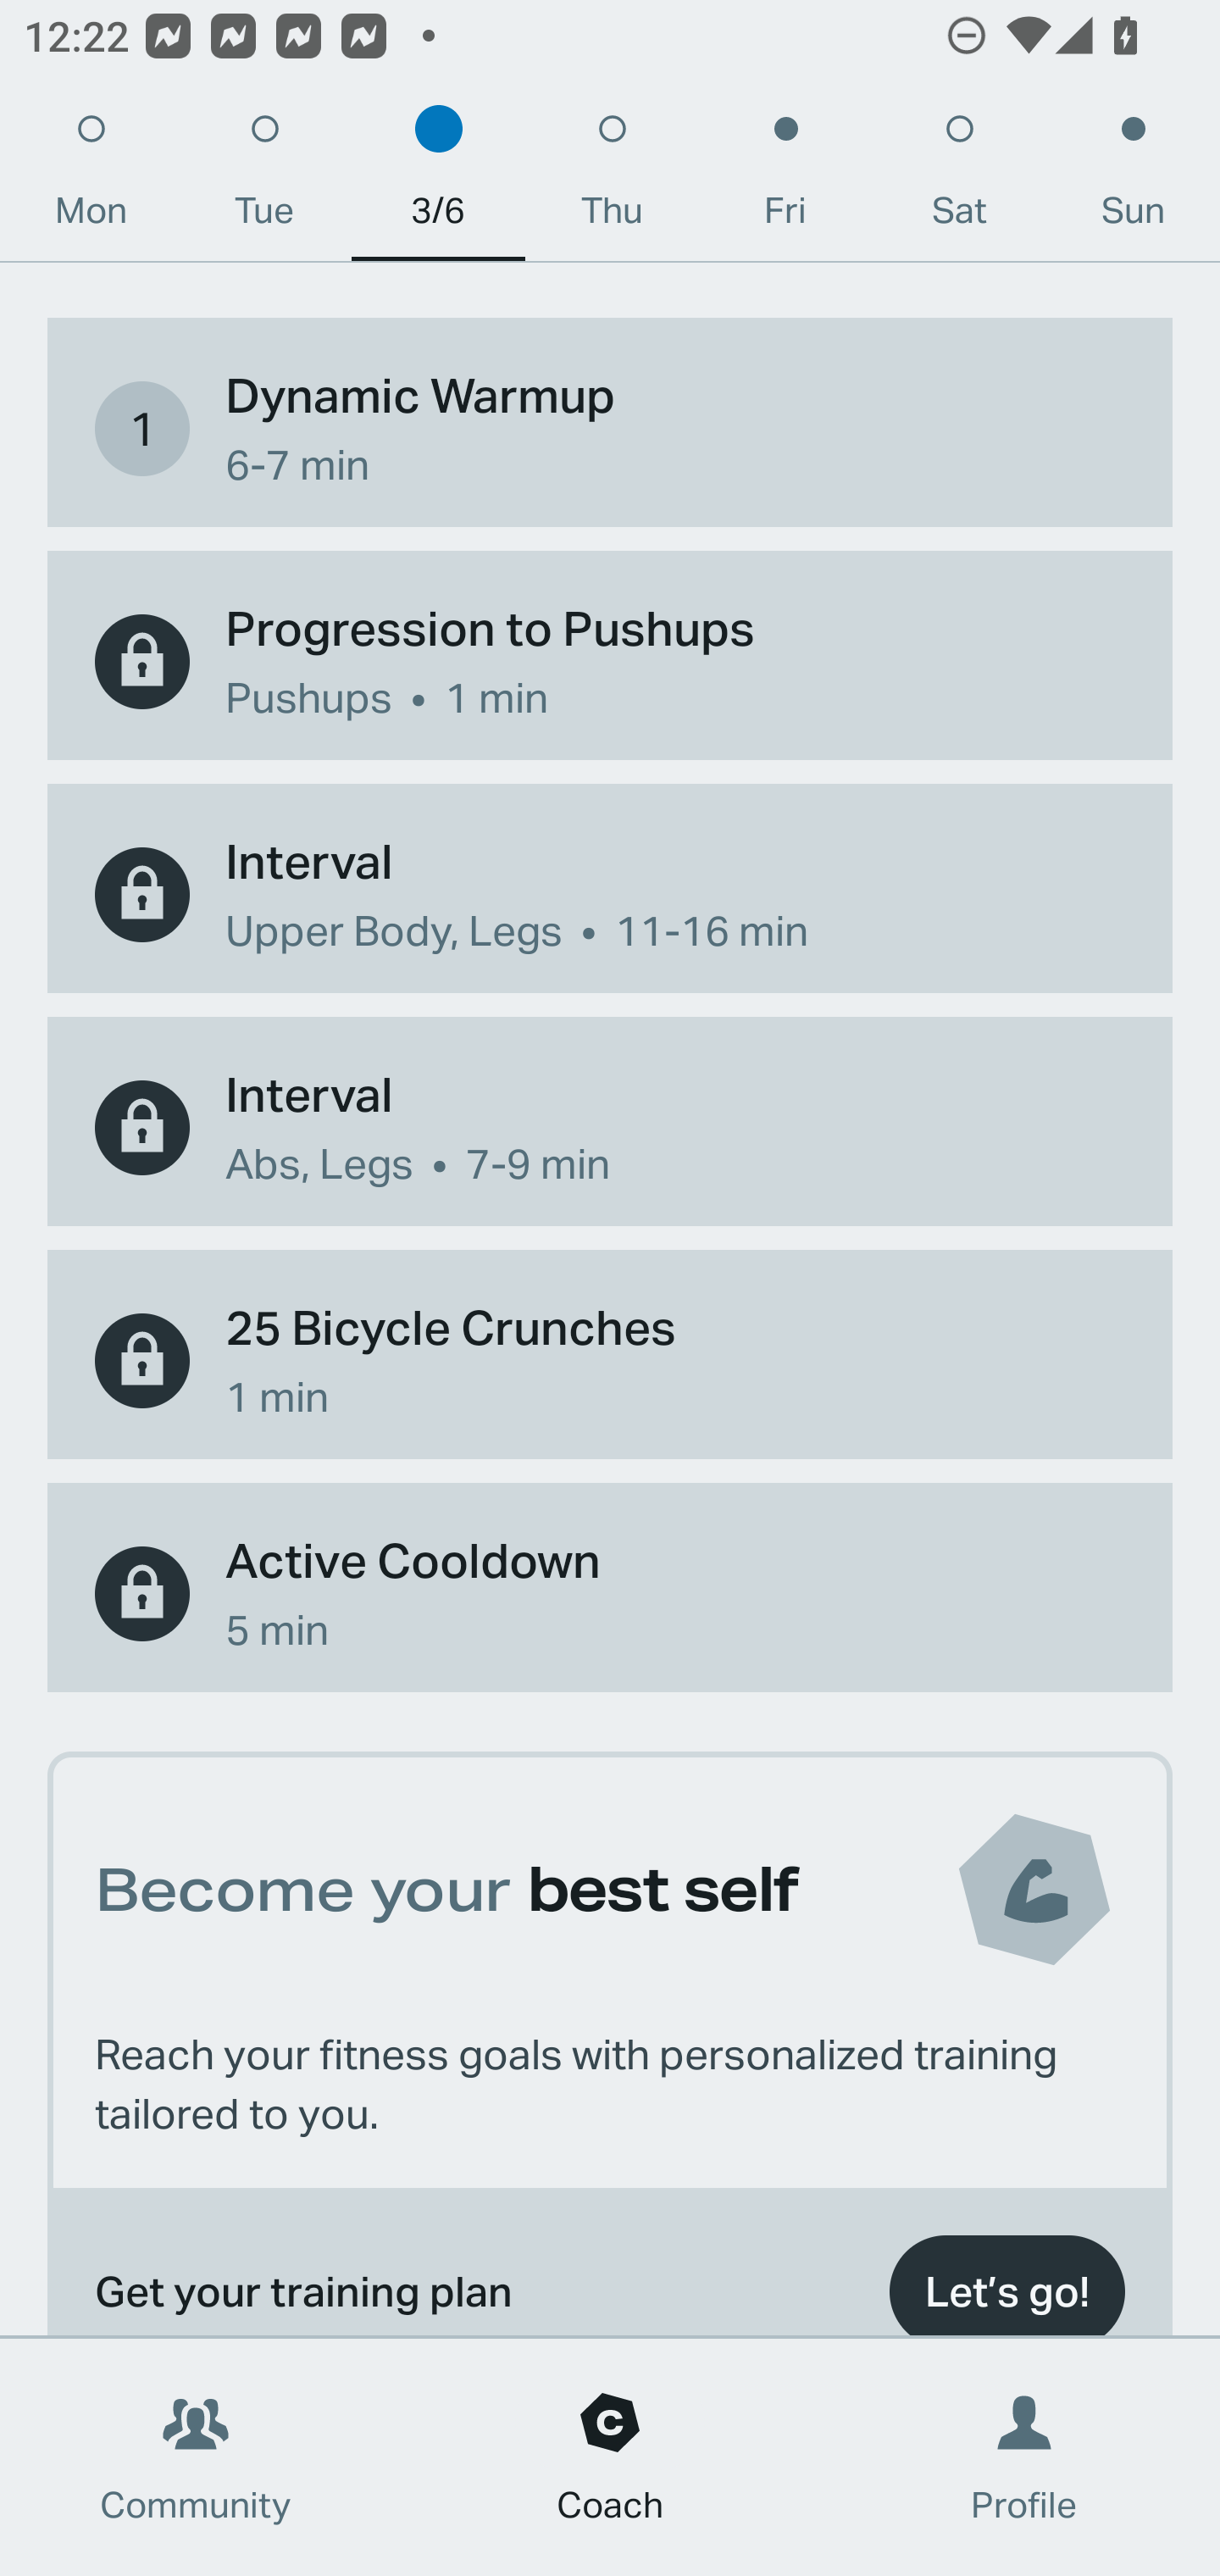 This screenshot has width=1220, height=2576. What do you see at coordinates (1006, 2278) in the screenshot?
I see `Let’s go!` at bounding box center [1006, 2278].